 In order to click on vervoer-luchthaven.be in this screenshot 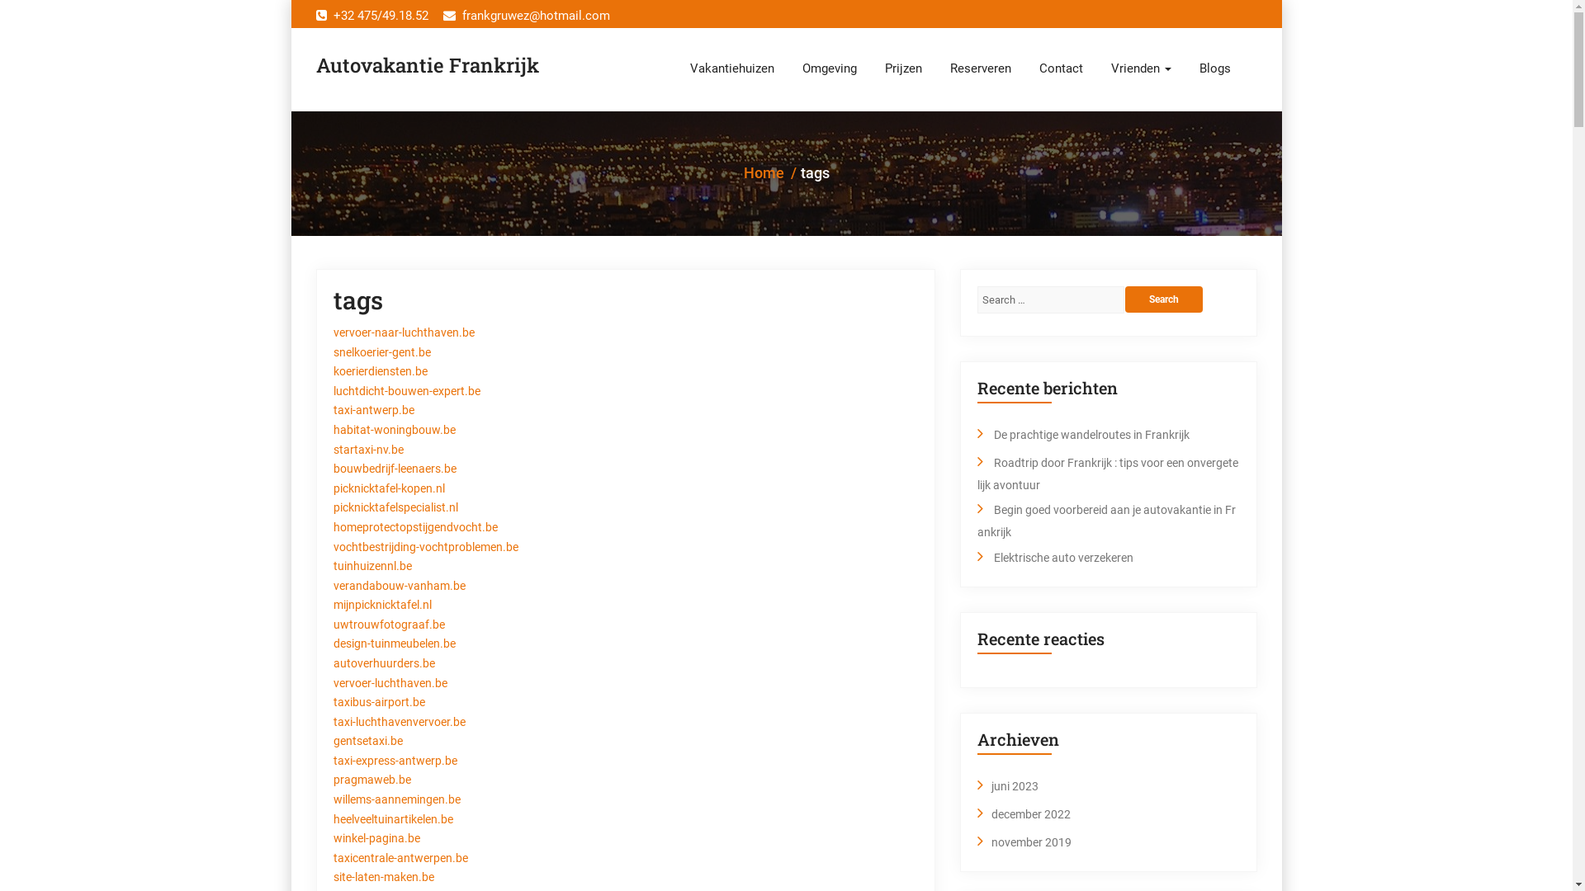, I will do `click(390, 684)`.